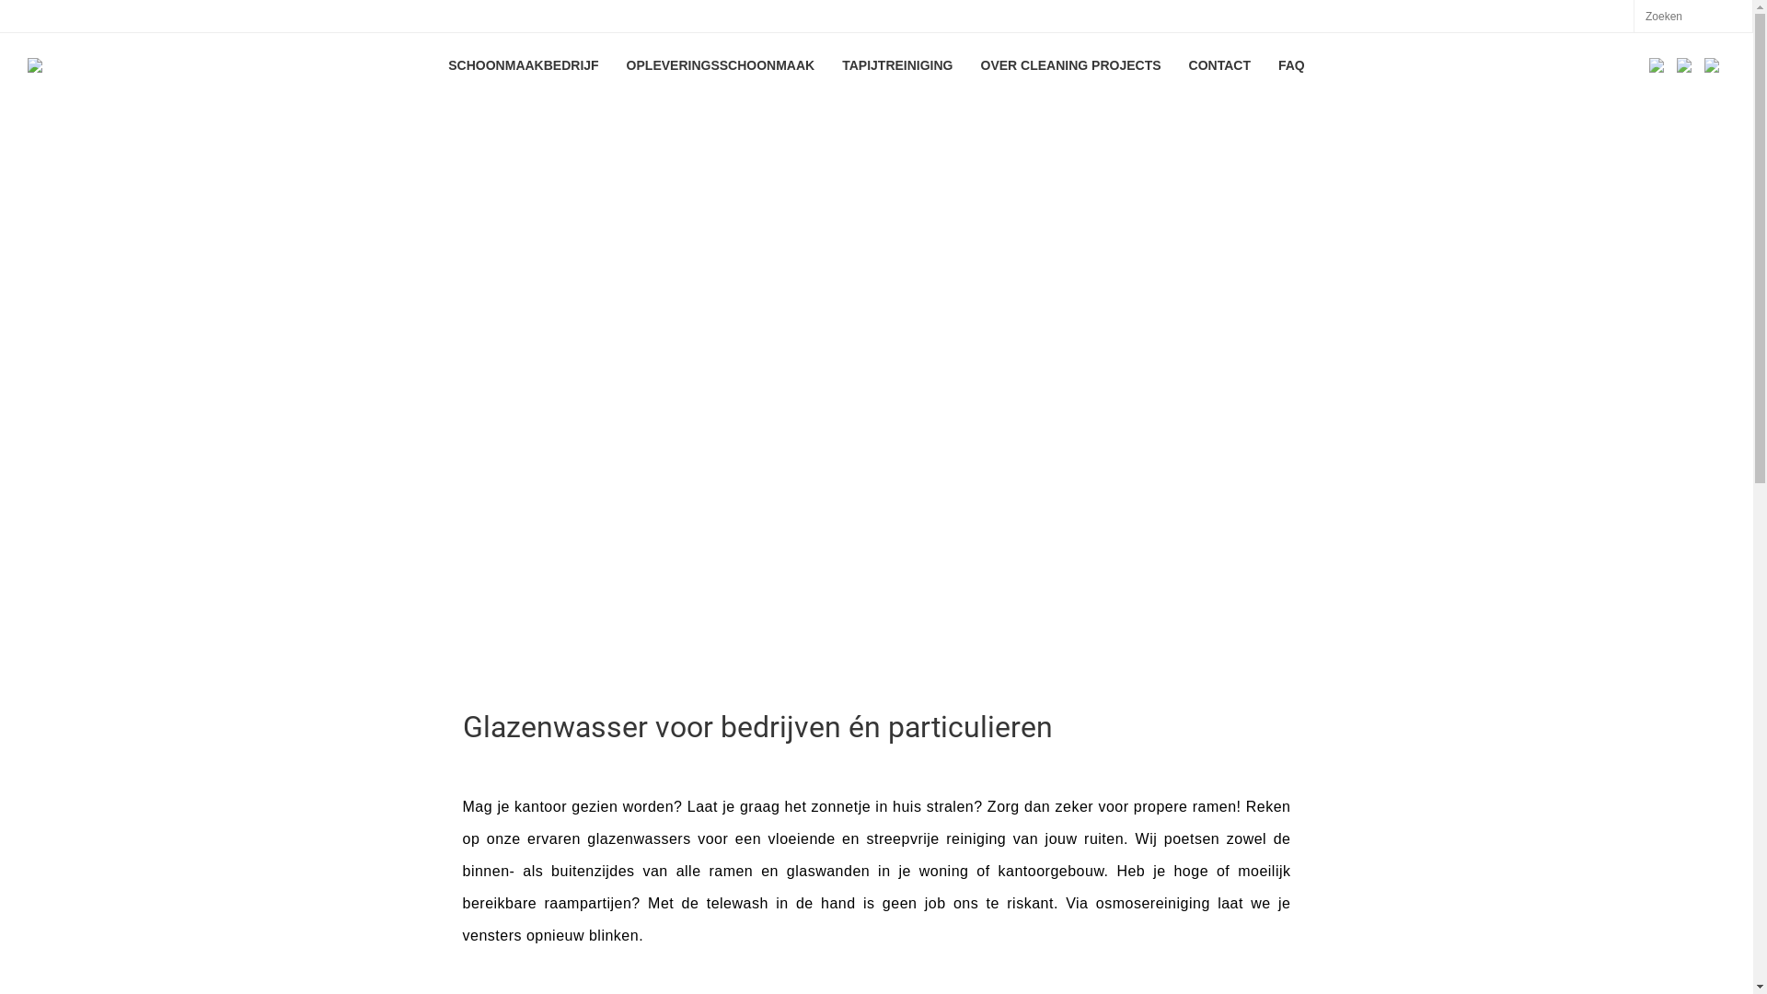 The height and width of the screenshot is (994, 1767). Describe the element at coordinates (1712, 65) in the screenshot. I see `Cleaning Projects X` at that location.